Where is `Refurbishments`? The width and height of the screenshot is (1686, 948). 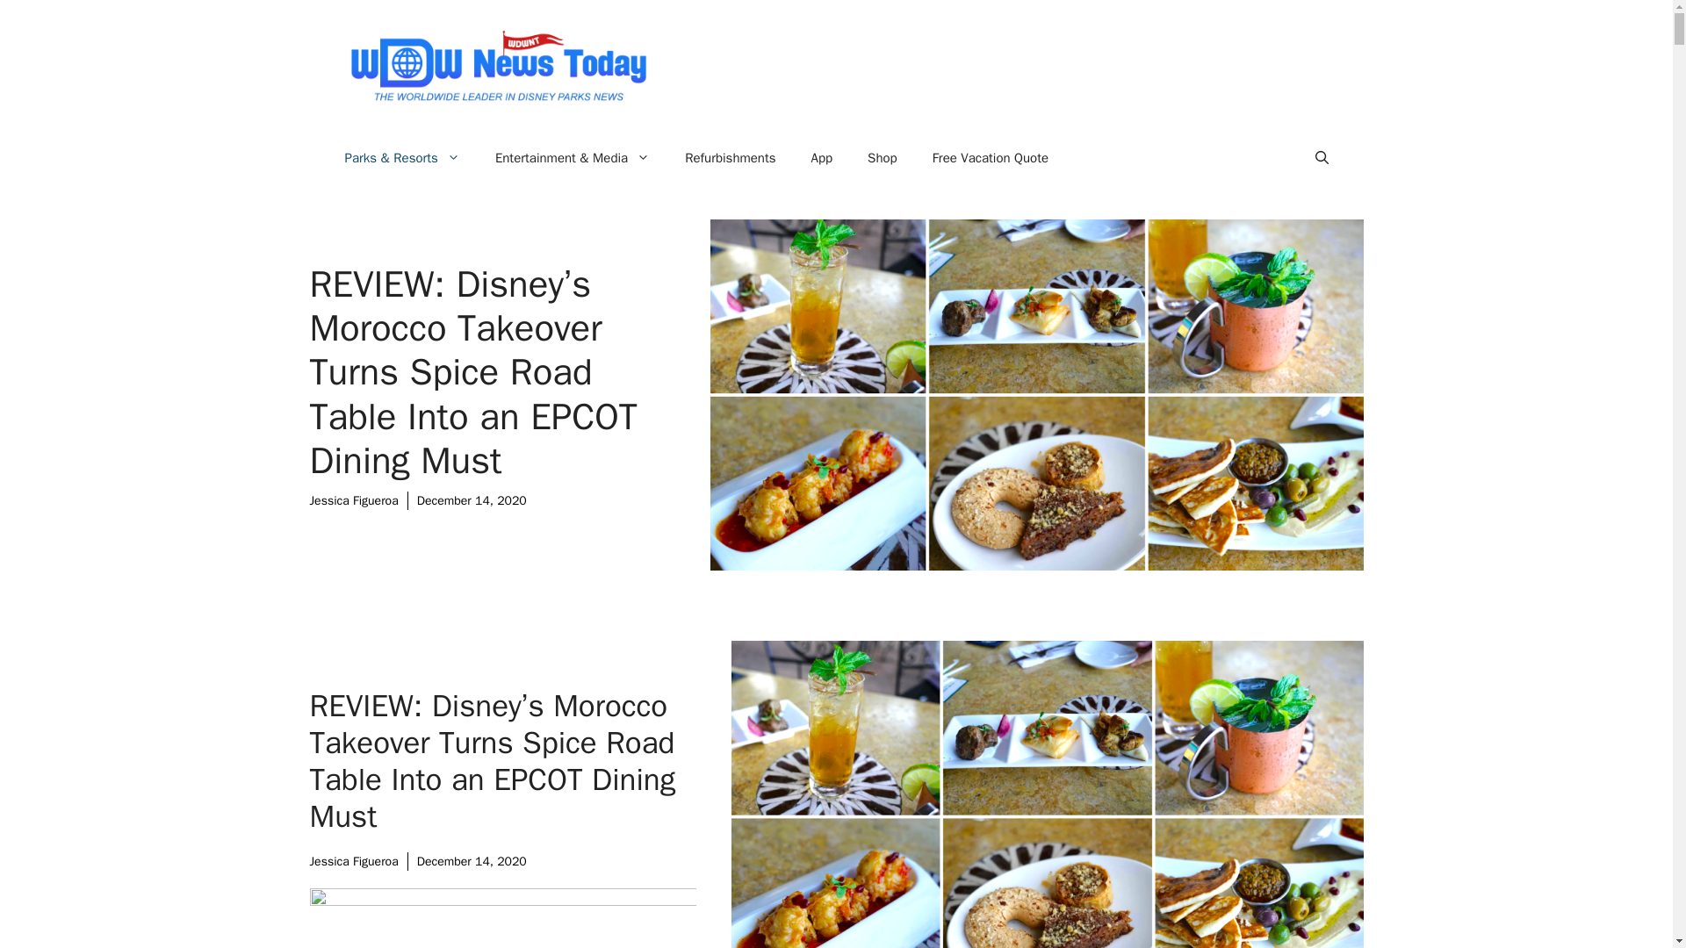 Refurbishments is located at coordinates (730, 158).